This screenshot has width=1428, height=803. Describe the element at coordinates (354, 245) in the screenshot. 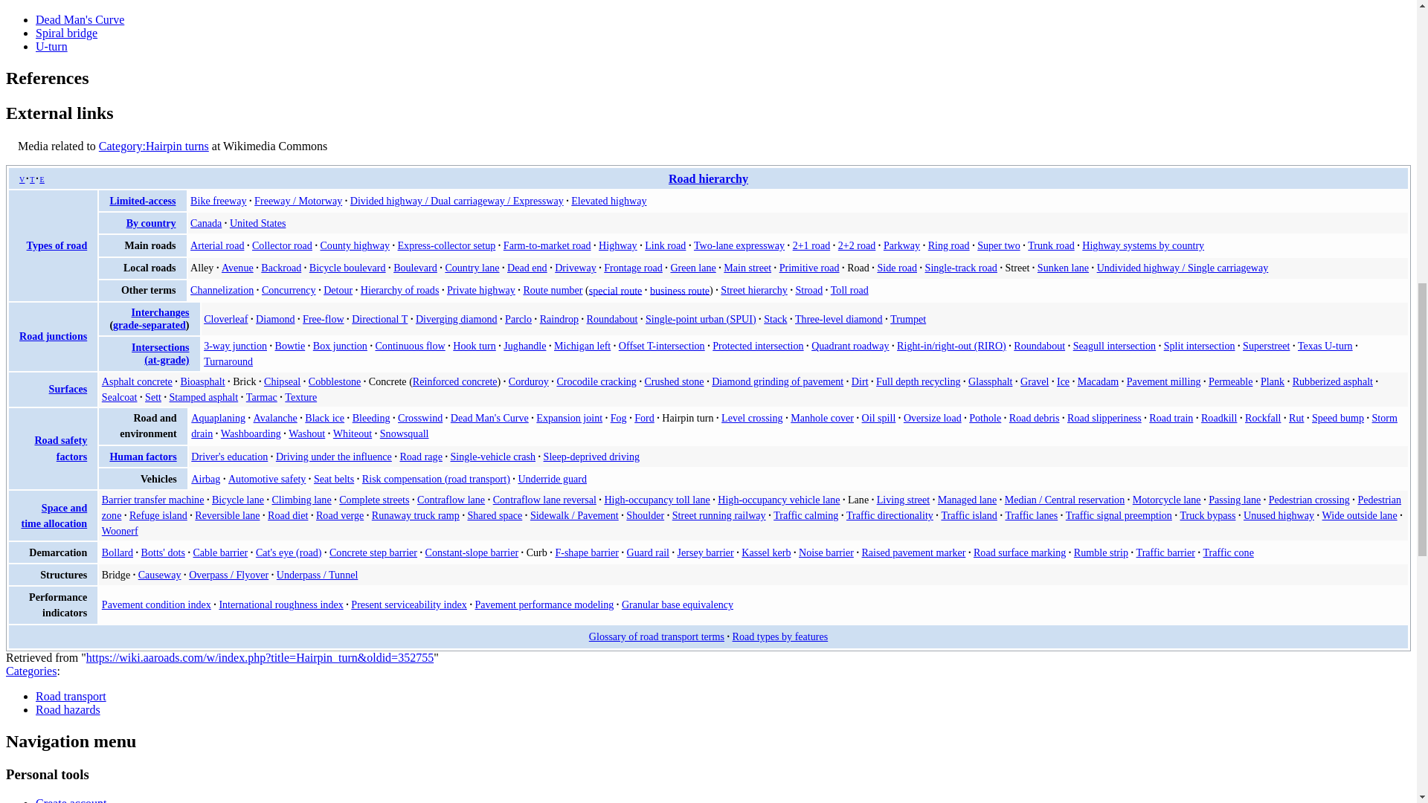

I see `County highway` at that location.